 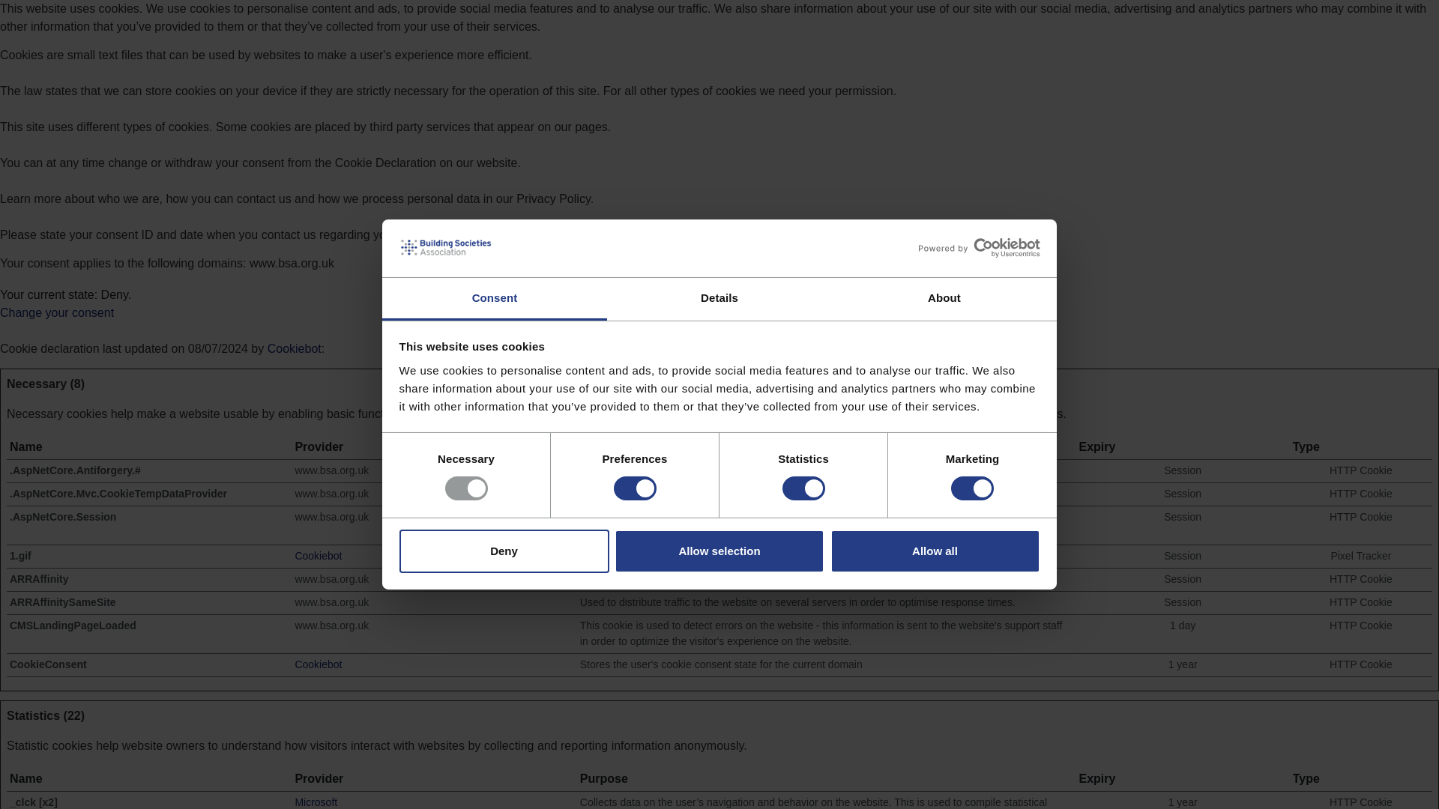 What do you see at coordinates (495, 299) in the screenshot?
I see `Consent` at bounding box center [495, 299].